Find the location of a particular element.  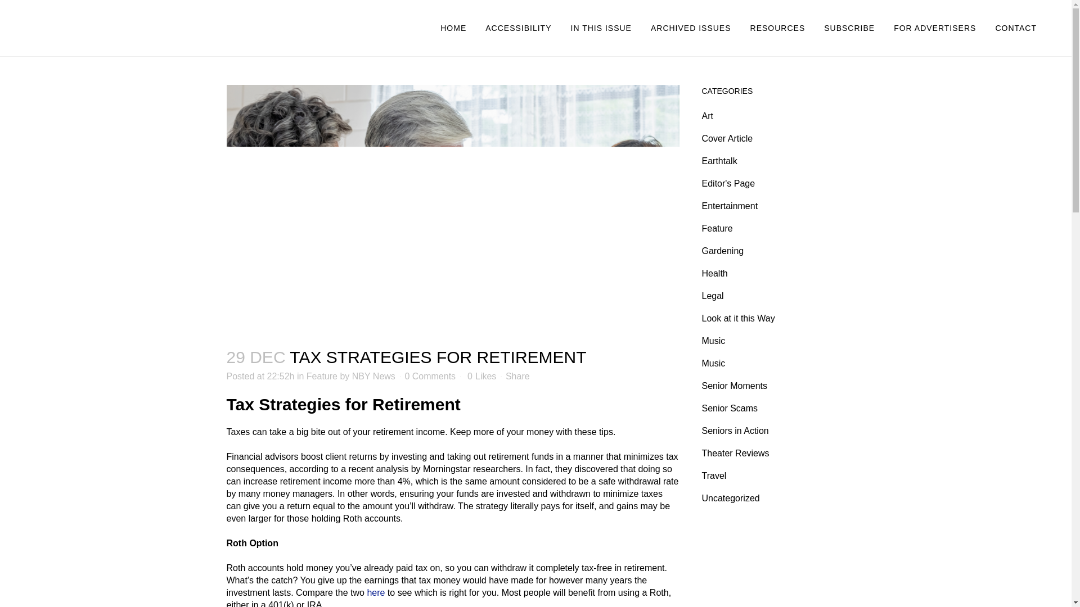

FOR ADVERTISERS is located at coordinates (935, 28).